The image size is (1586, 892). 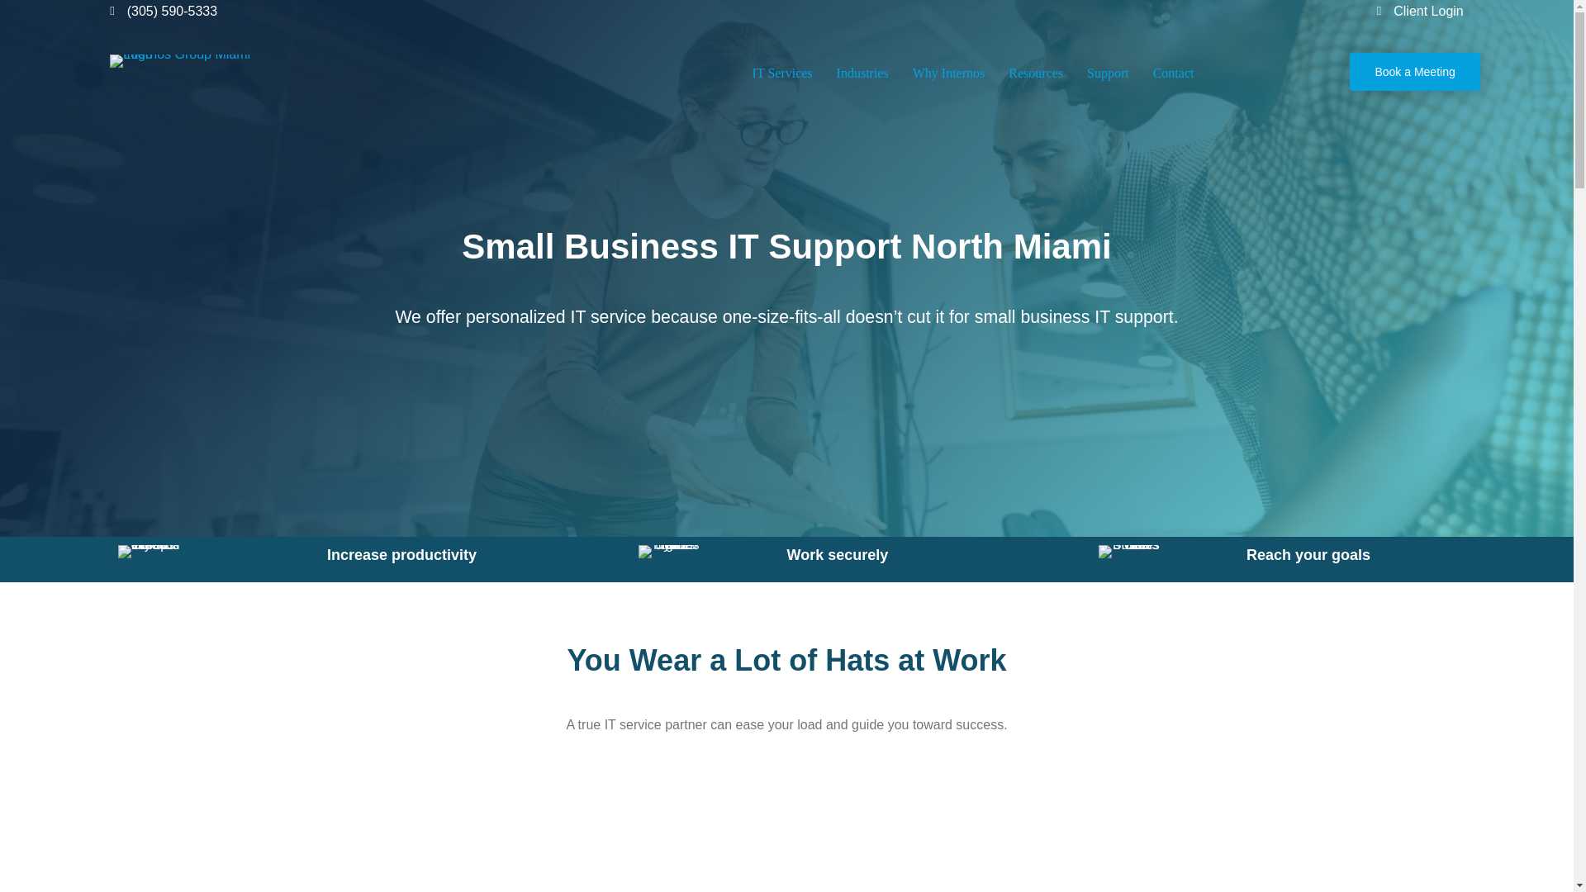 I want to click on Resources, so click(x=1036, y=73).